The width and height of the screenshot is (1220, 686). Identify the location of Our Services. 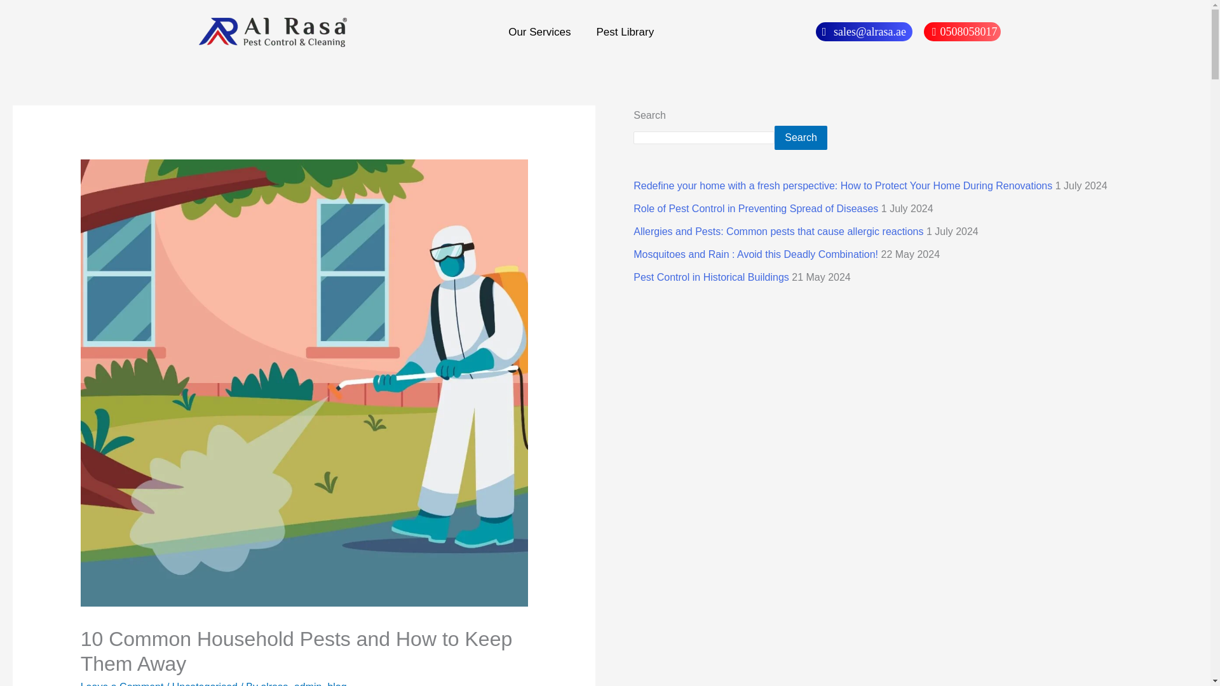
(543, 32).